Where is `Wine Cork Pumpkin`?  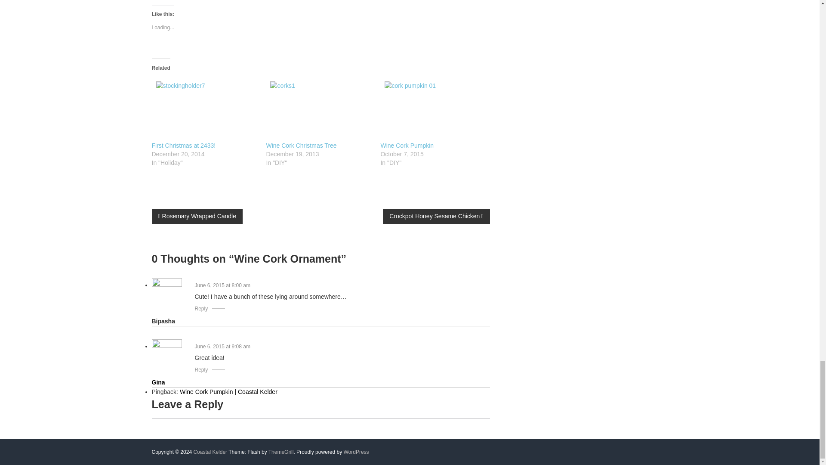 Wine Cork Pumpkin is located at coordinates (433, 109).